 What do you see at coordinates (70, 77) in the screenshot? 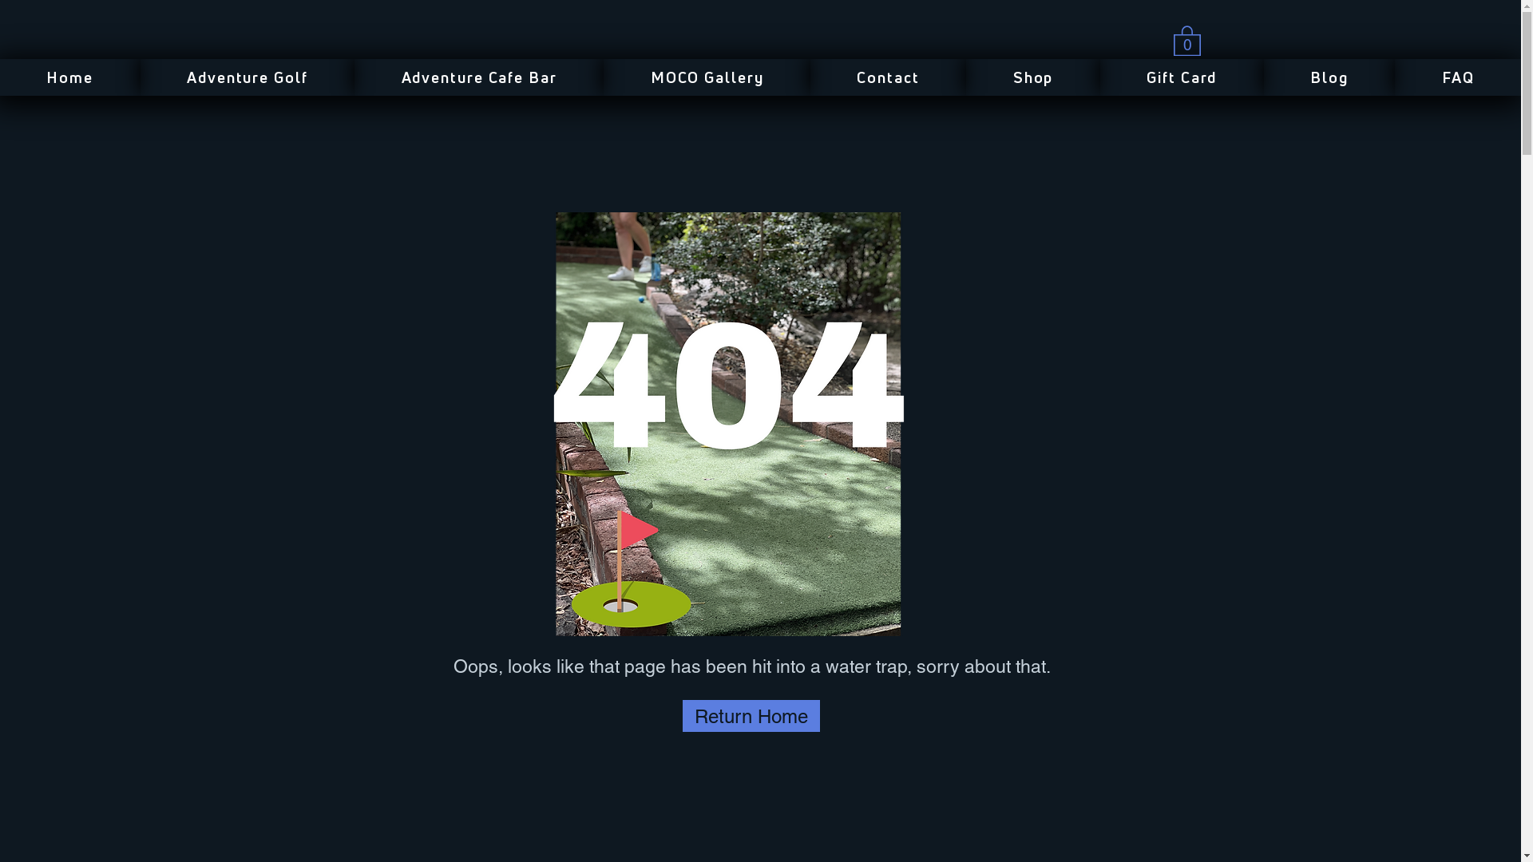
I see `Home` at bounding box center [70, 77].